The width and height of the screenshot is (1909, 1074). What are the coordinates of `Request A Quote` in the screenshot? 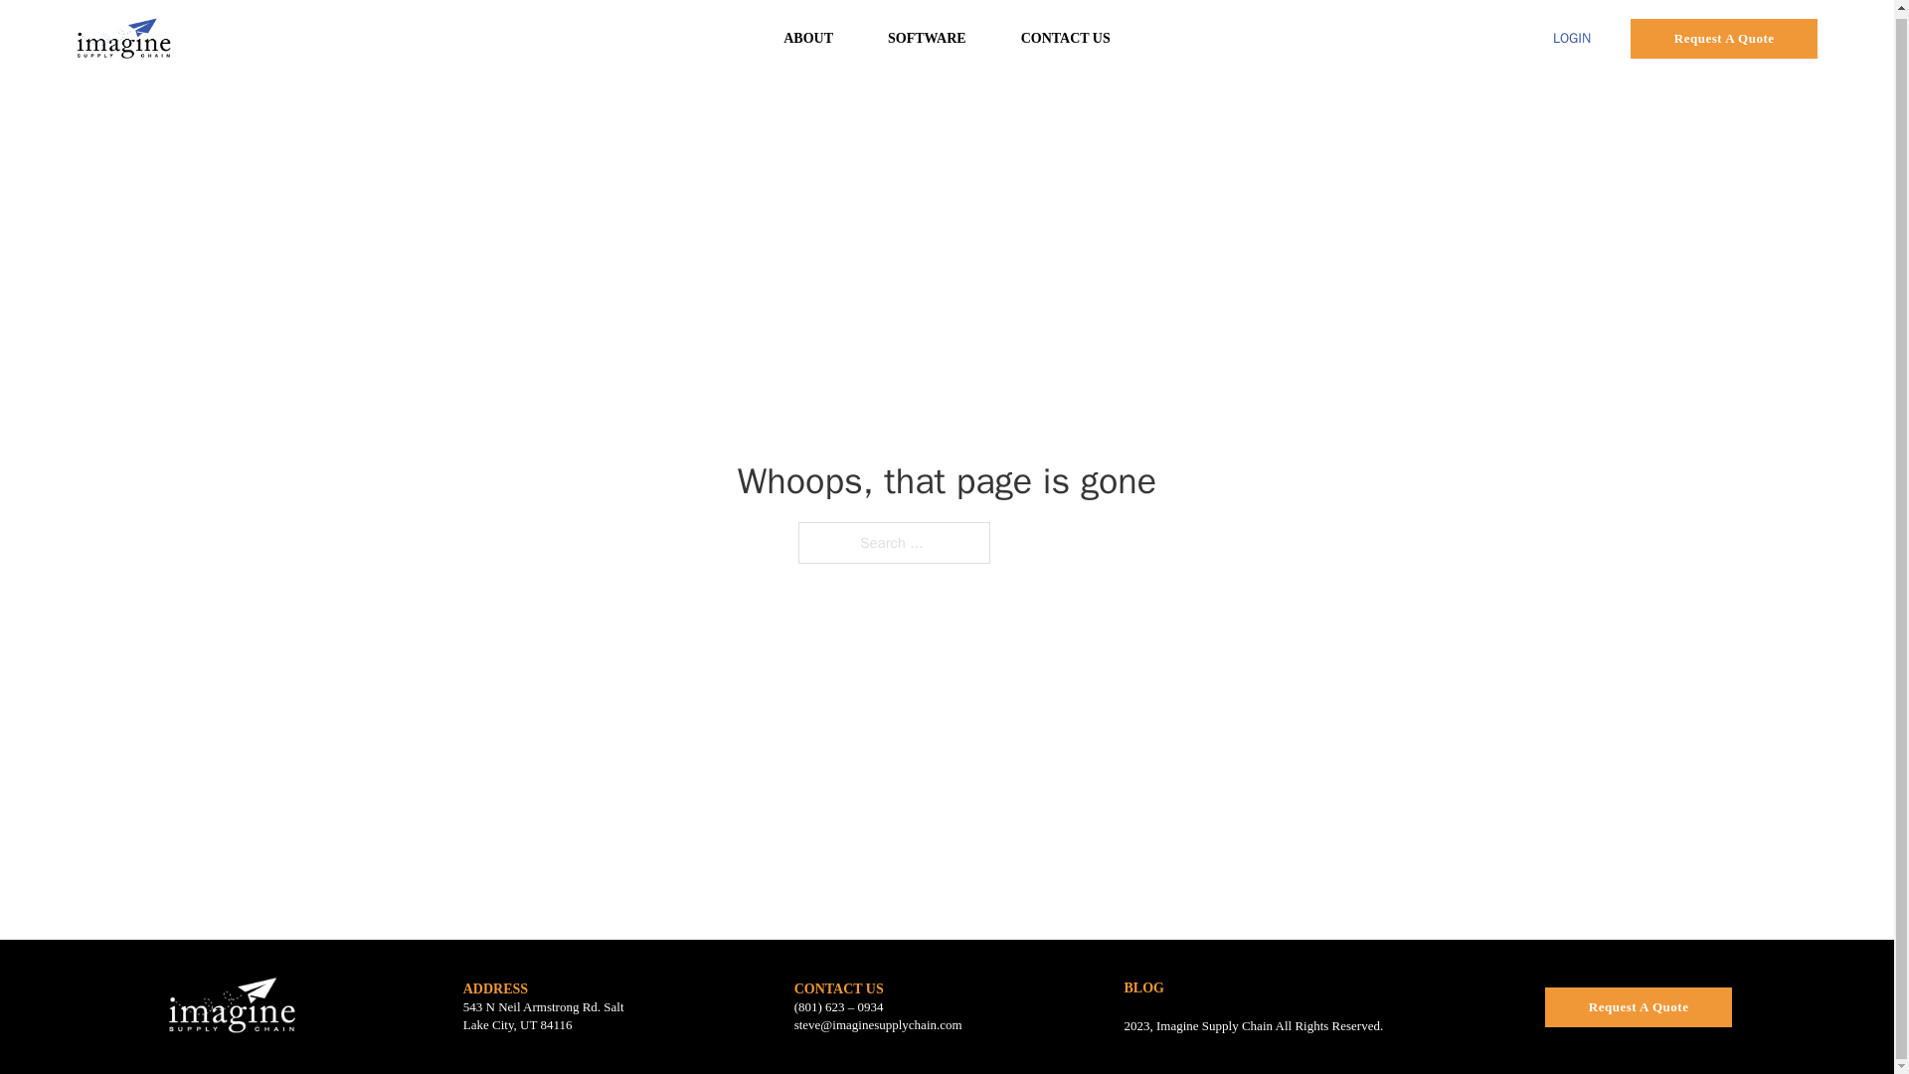 It's located at (1723, 38).